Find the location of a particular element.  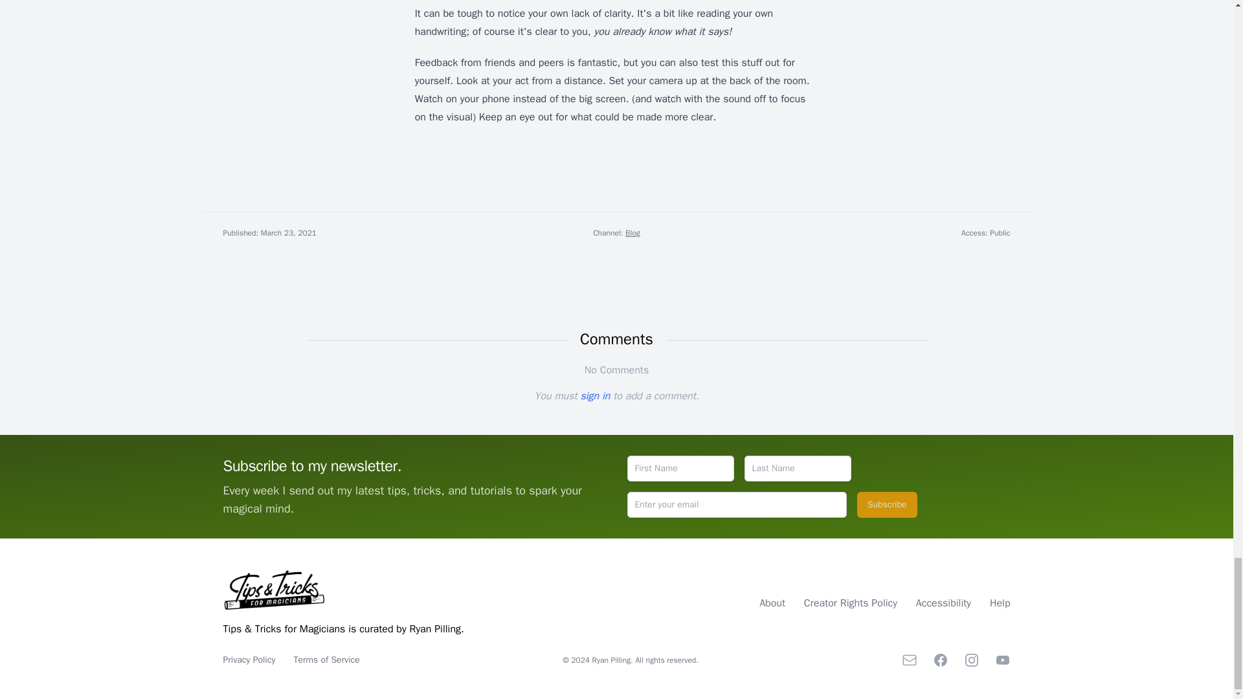

Privacy Policy is located at coordinates (250, 660).